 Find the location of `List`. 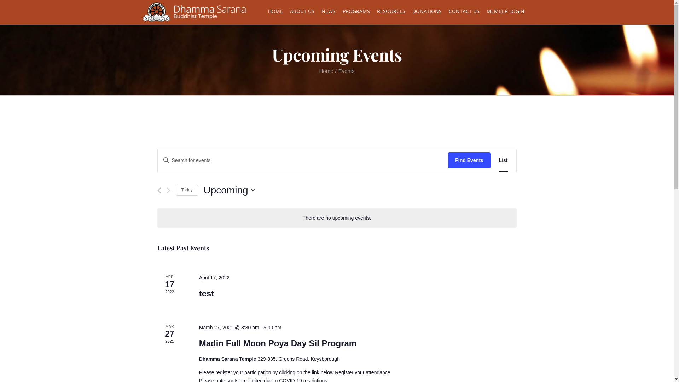

List is located at coordinates (504, 161).